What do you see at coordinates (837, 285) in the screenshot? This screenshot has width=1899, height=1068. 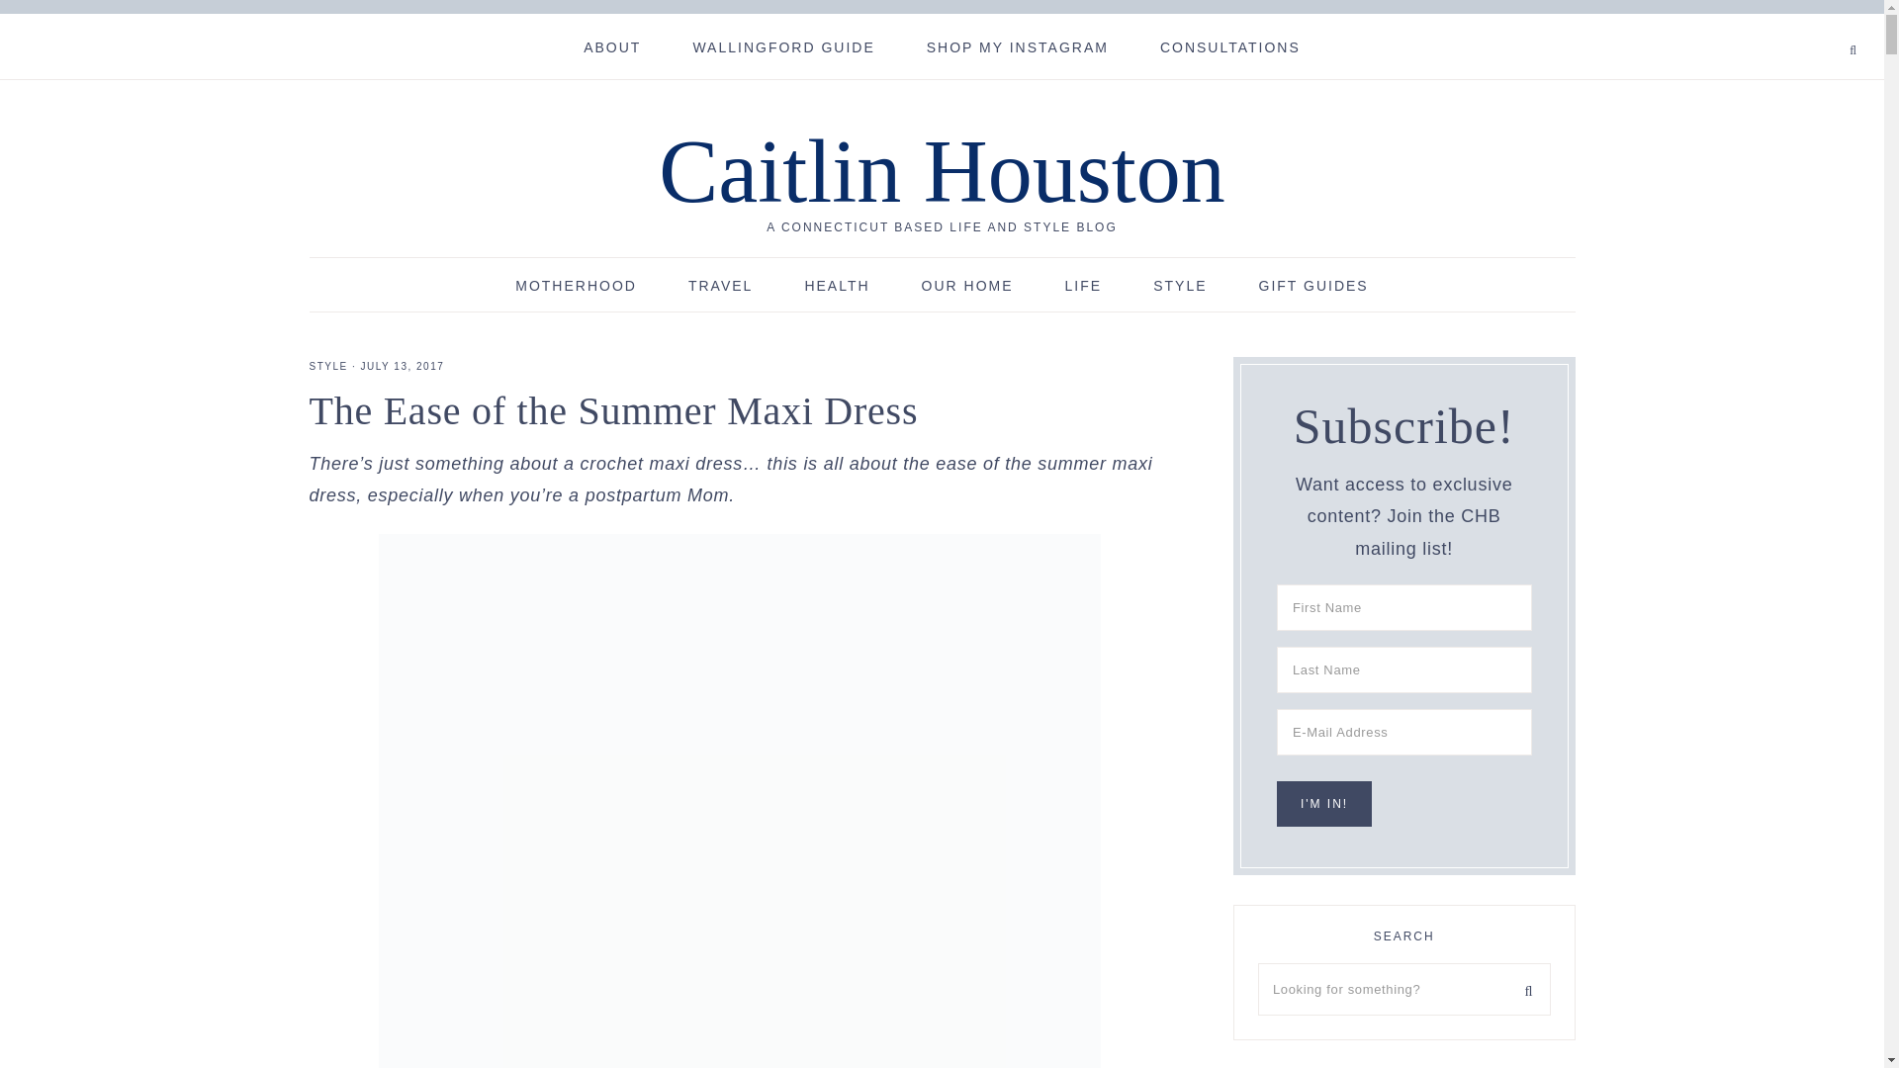 I see `HEALTH` at bounding box center [837, 285].